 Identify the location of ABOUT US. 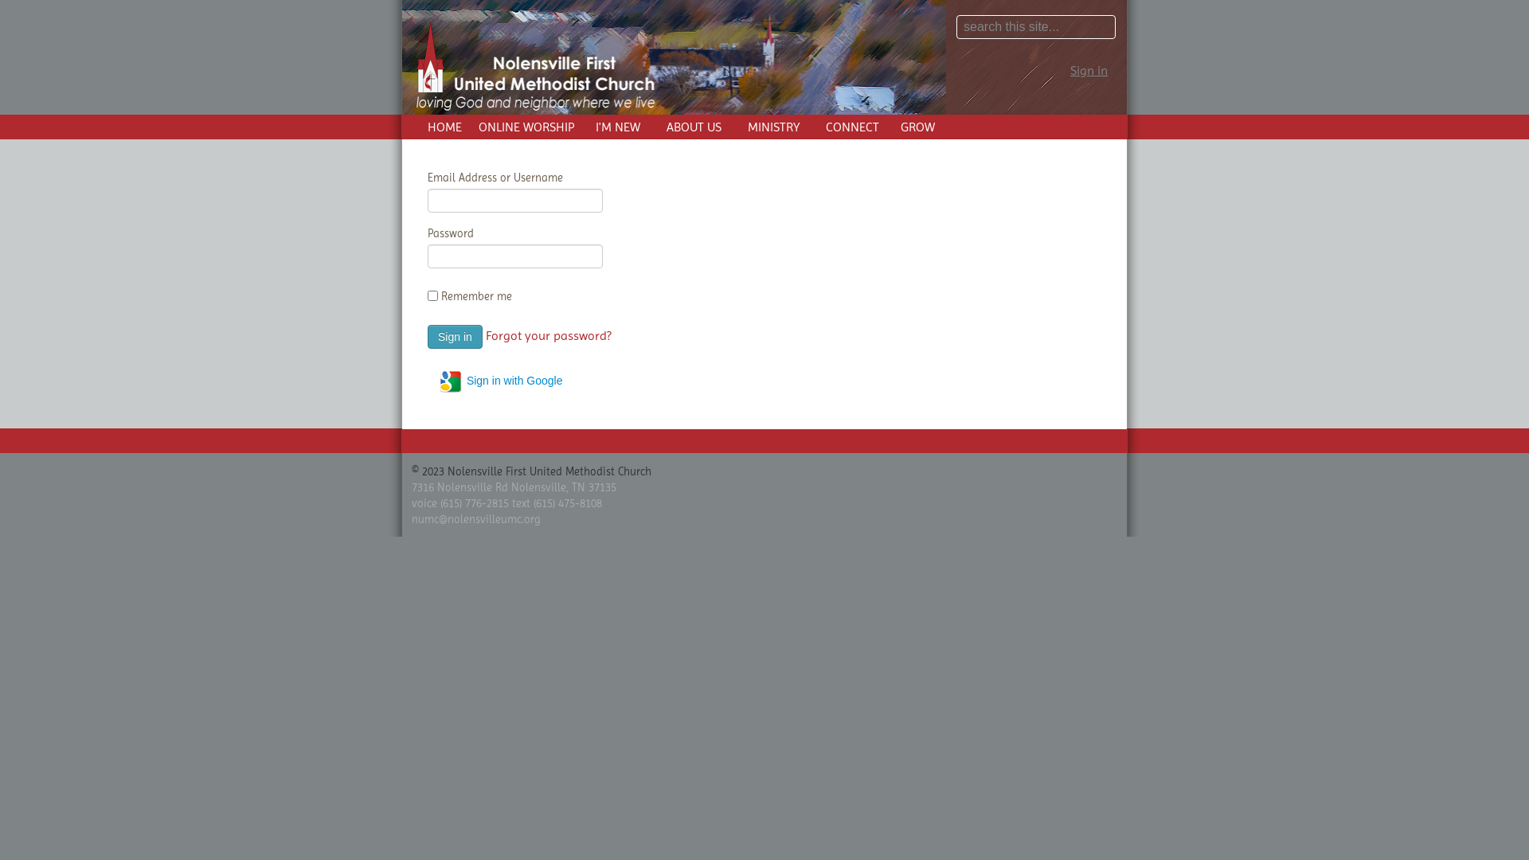
(694, 127).